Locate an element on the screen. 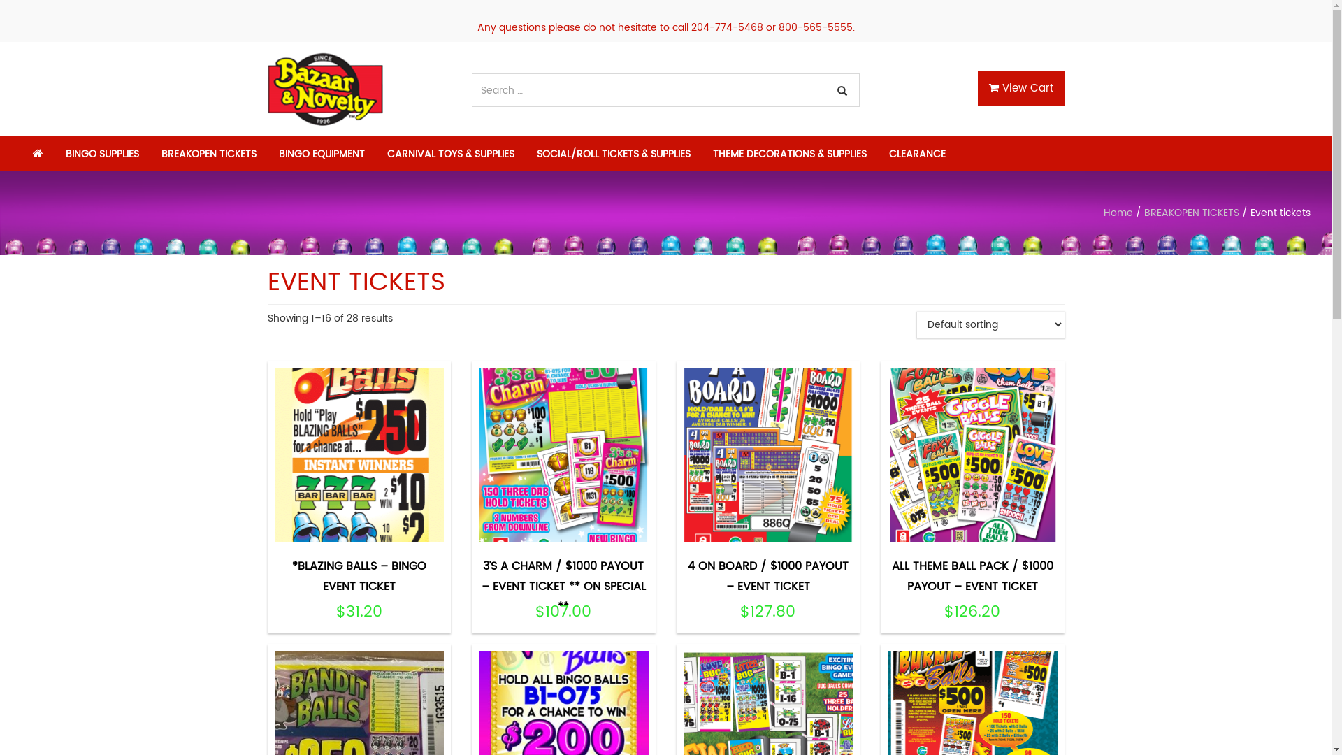 The width and height of the screenshot is (1342, 755). Home is located at coordinates (1118, 213).